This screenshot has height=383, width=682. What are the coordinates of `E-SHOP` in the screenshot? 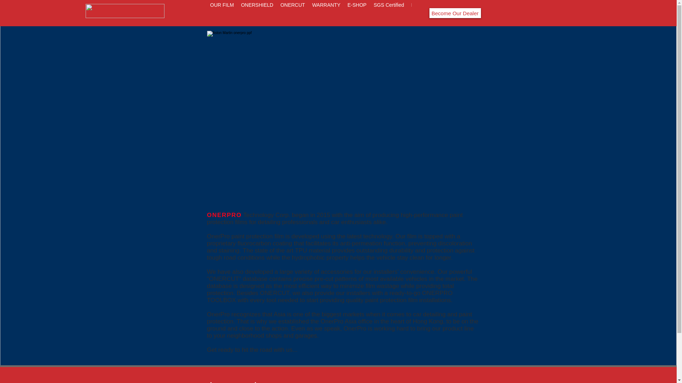 It's located at (357, 13).